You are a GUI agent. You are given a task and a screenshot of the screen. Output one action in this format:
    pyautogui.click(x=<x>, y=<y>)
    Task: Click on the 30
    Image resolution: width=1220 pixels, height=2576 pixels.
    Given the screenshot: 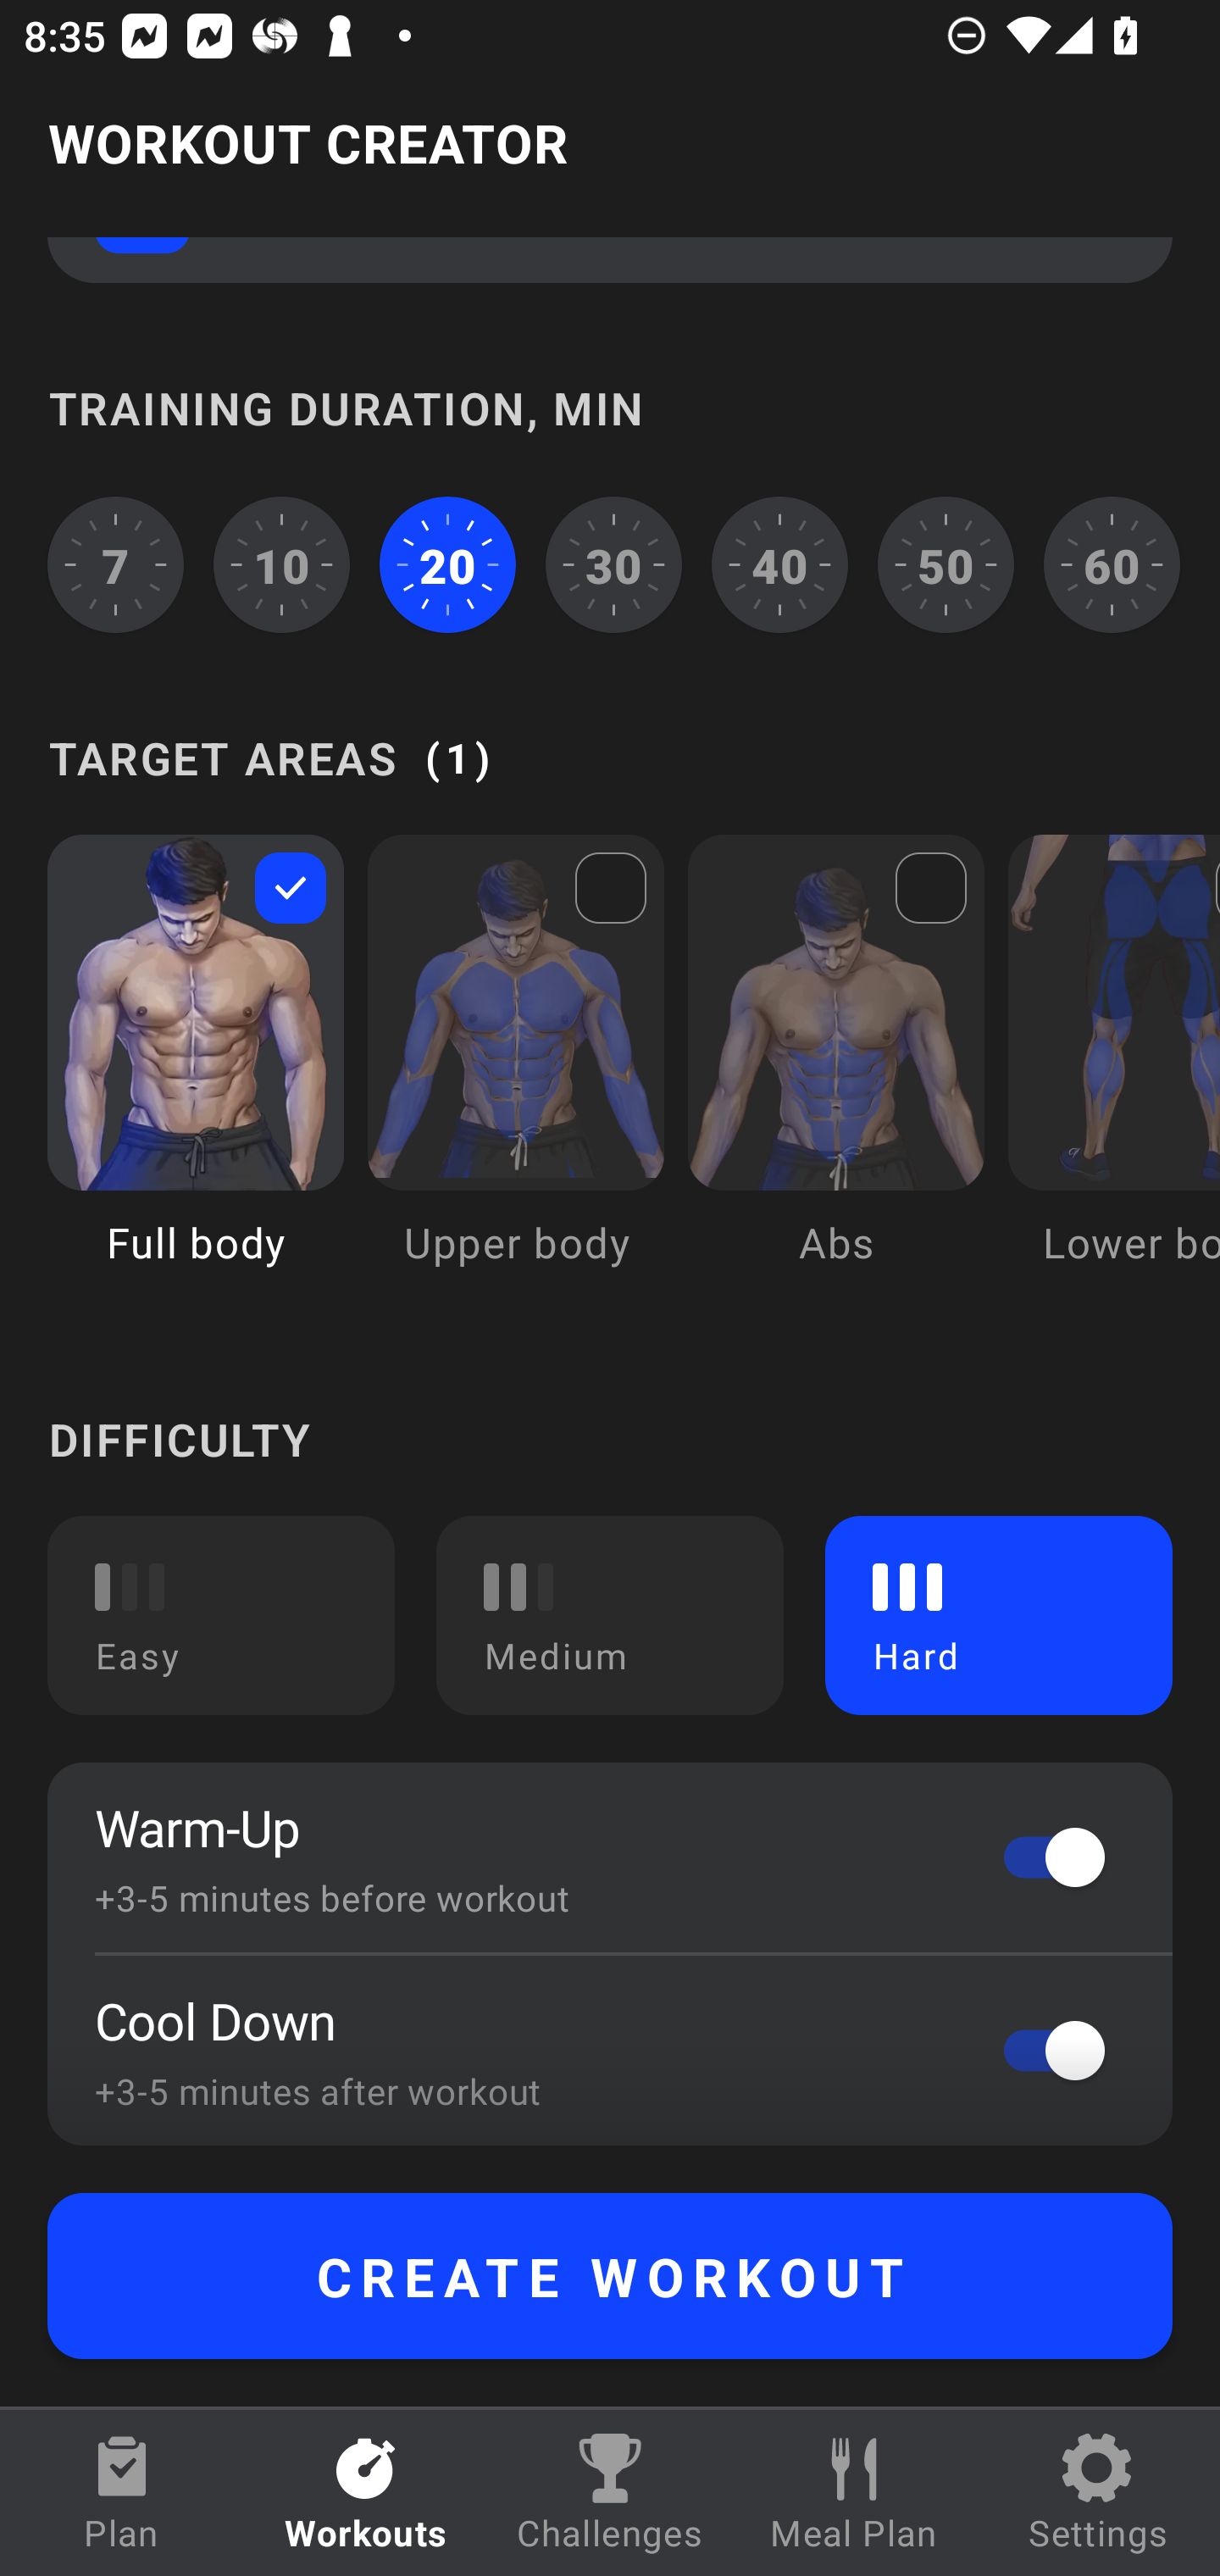 What is the action you would take?
    pyautogui.click(x=613, y=564)
    